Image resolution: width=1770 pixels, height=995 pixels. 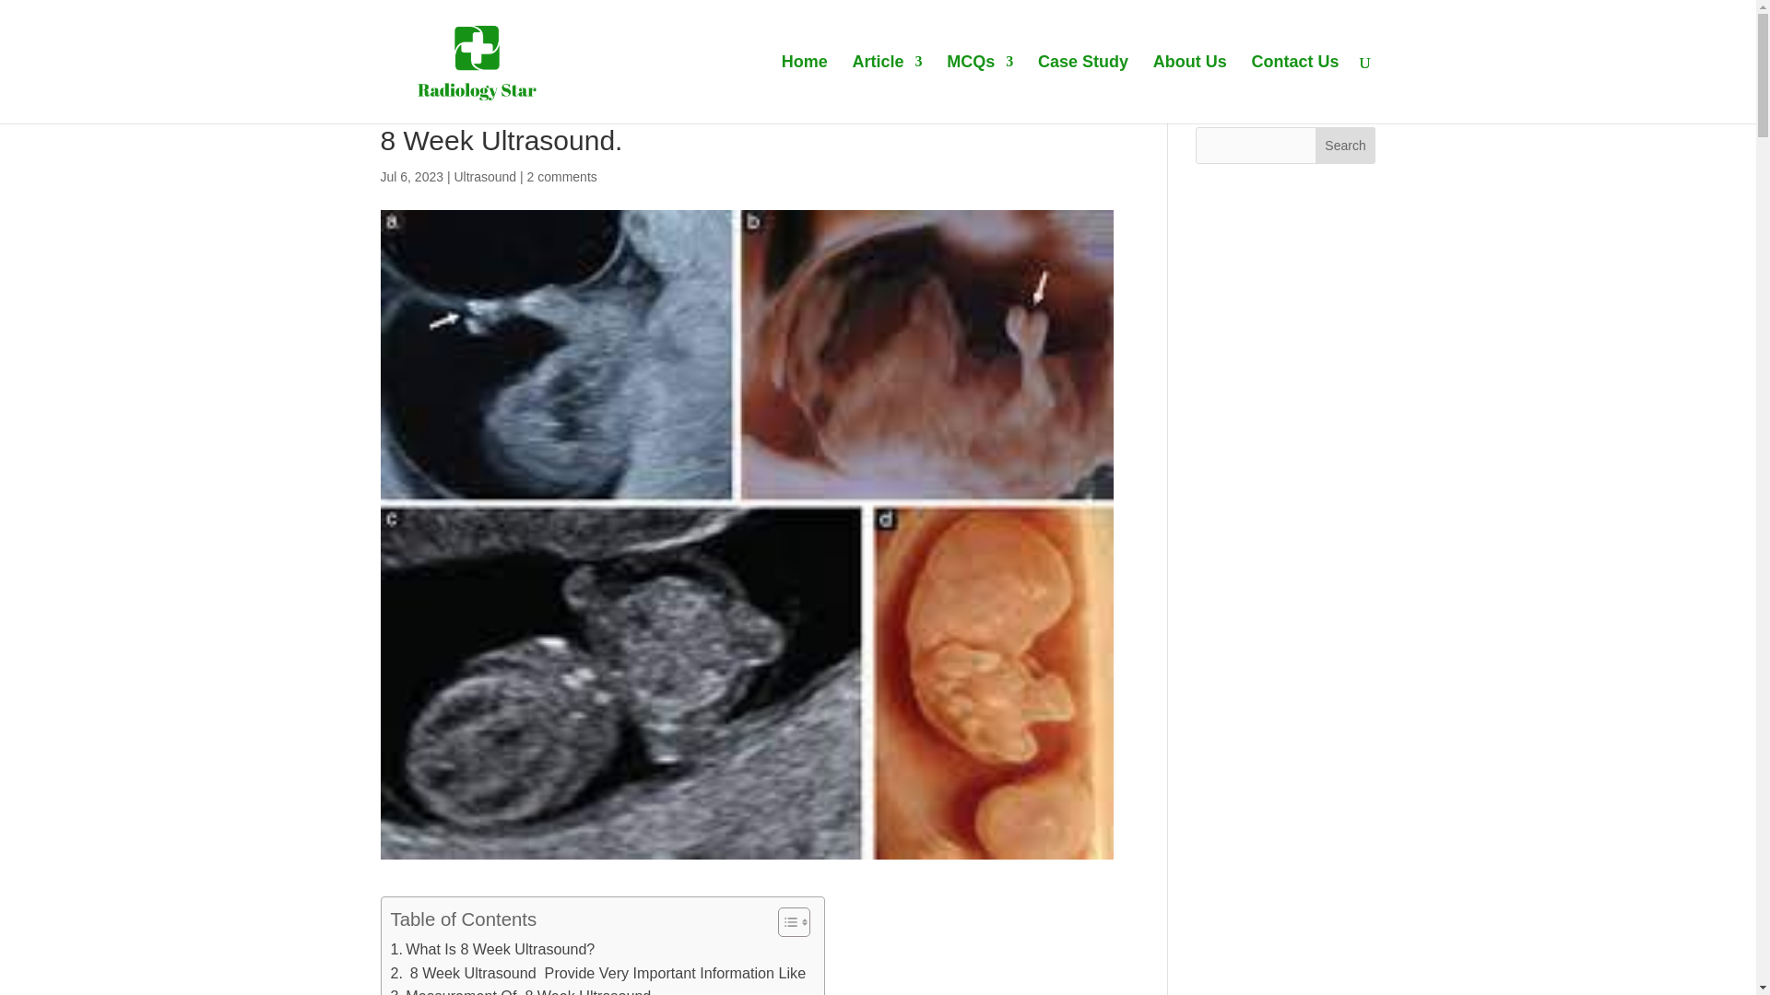 I want to click on About Us, so click(x=1189, y=88).